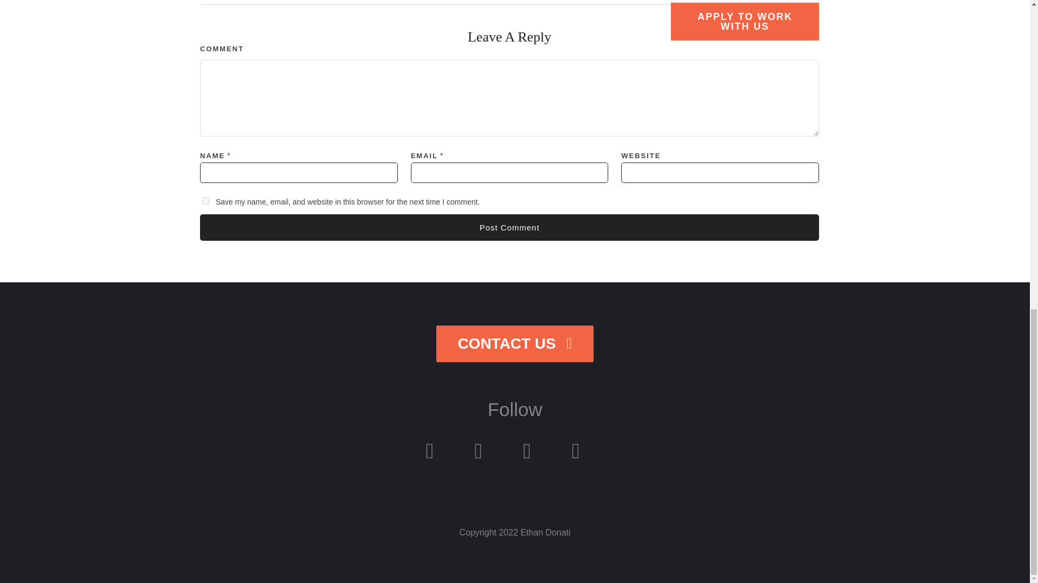 This screenshot has width=1038, height=583. I want to click on yes, so click(205, 201).